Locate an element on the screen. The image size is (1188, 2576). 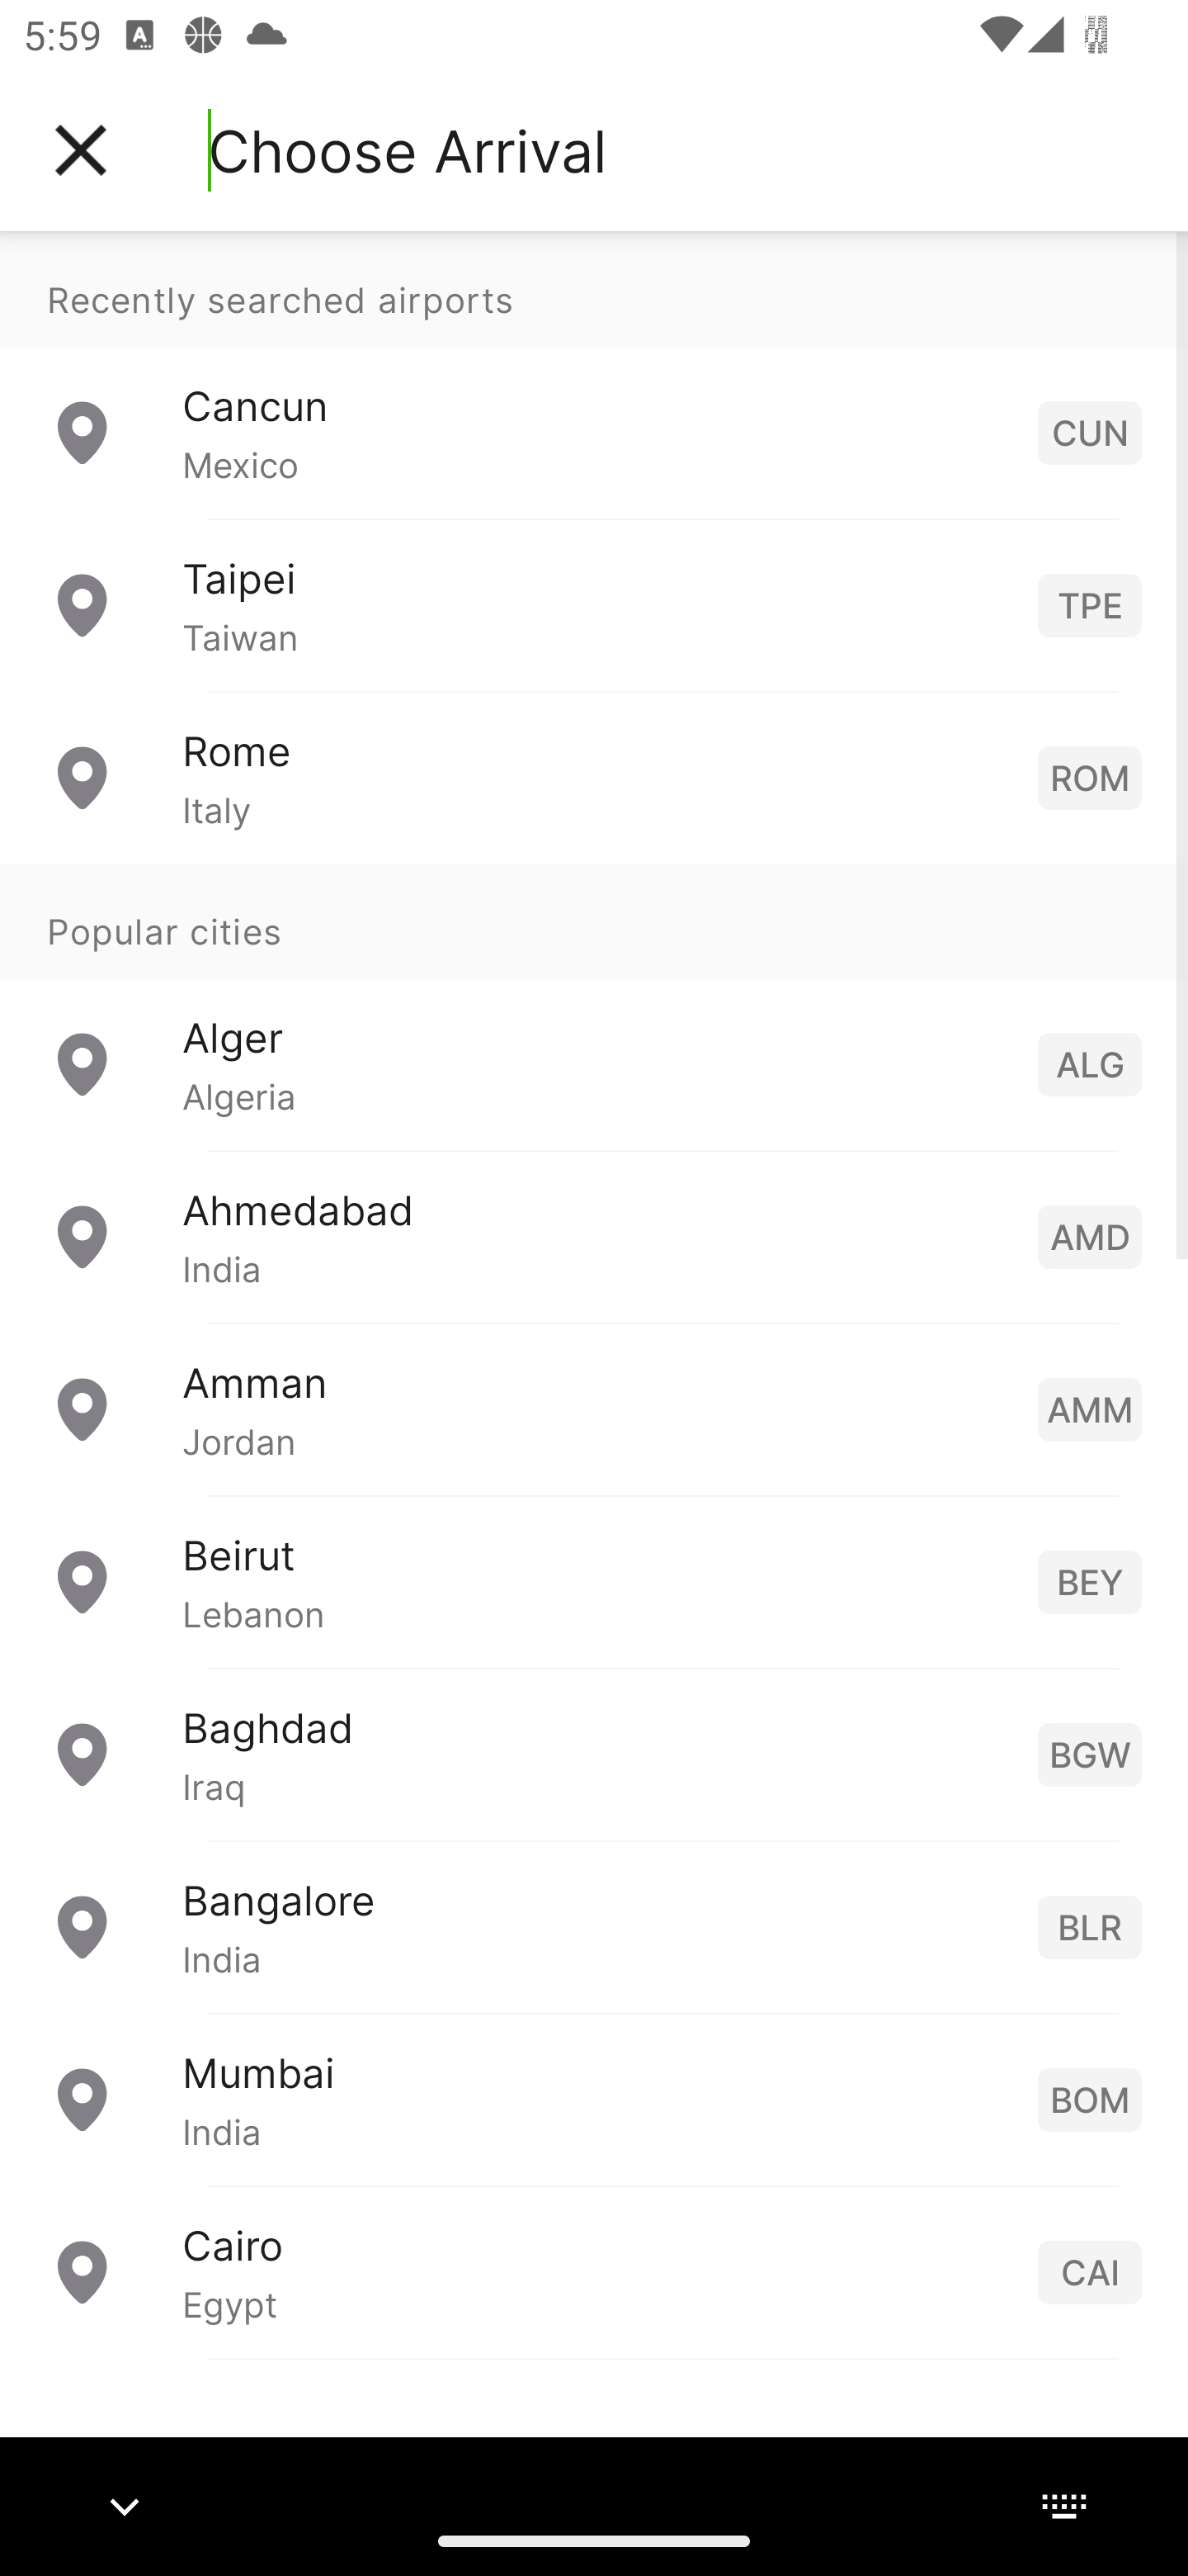
Mumbai India BOM is located at coordinates (594, 2097).